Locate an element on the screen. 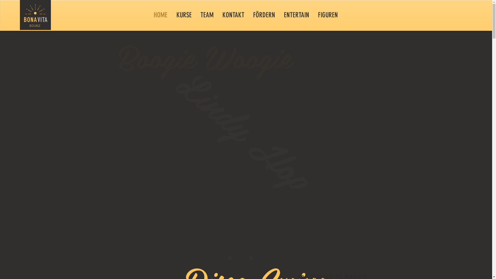 Image resolution: width=496 pixels, height=279 pixels. KURSE is located at coordinates (184, 15).